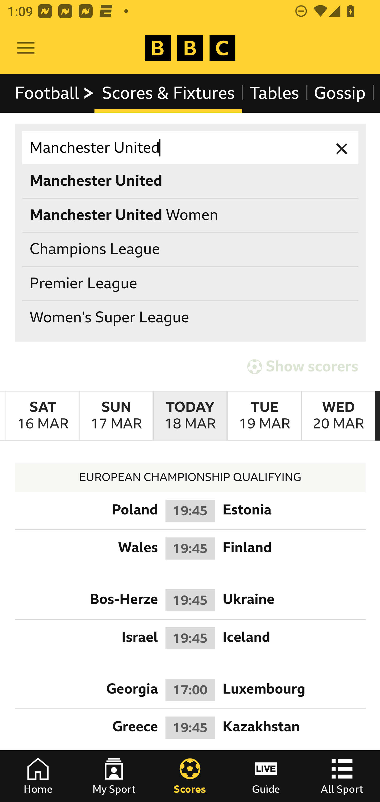 The height and width of the screenshot is (802, 380). What do you see at coordinates (190, 416) in the screenshot?
I see `TodayMarch 18th Today March 18th` at bounding box center [190, 416].